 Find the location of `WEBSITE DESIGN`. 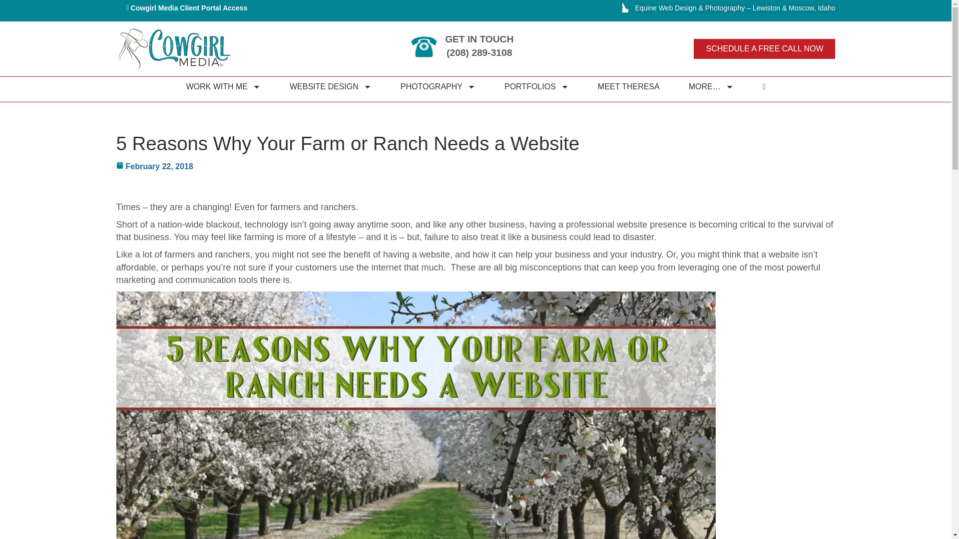

WEBSITE DESIGN is located at coordinates (331, 87).